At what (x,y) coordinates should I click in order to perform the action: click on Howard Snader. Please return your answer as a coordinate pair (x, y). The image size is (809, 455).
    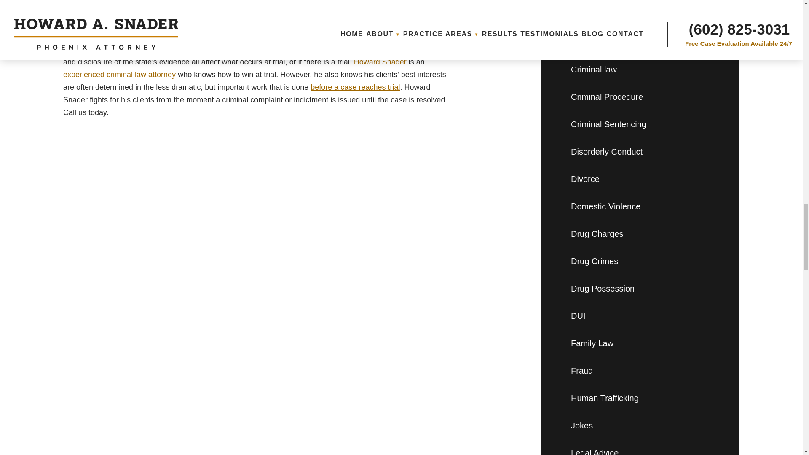
    Looking at the image, I should click on (380, 62).